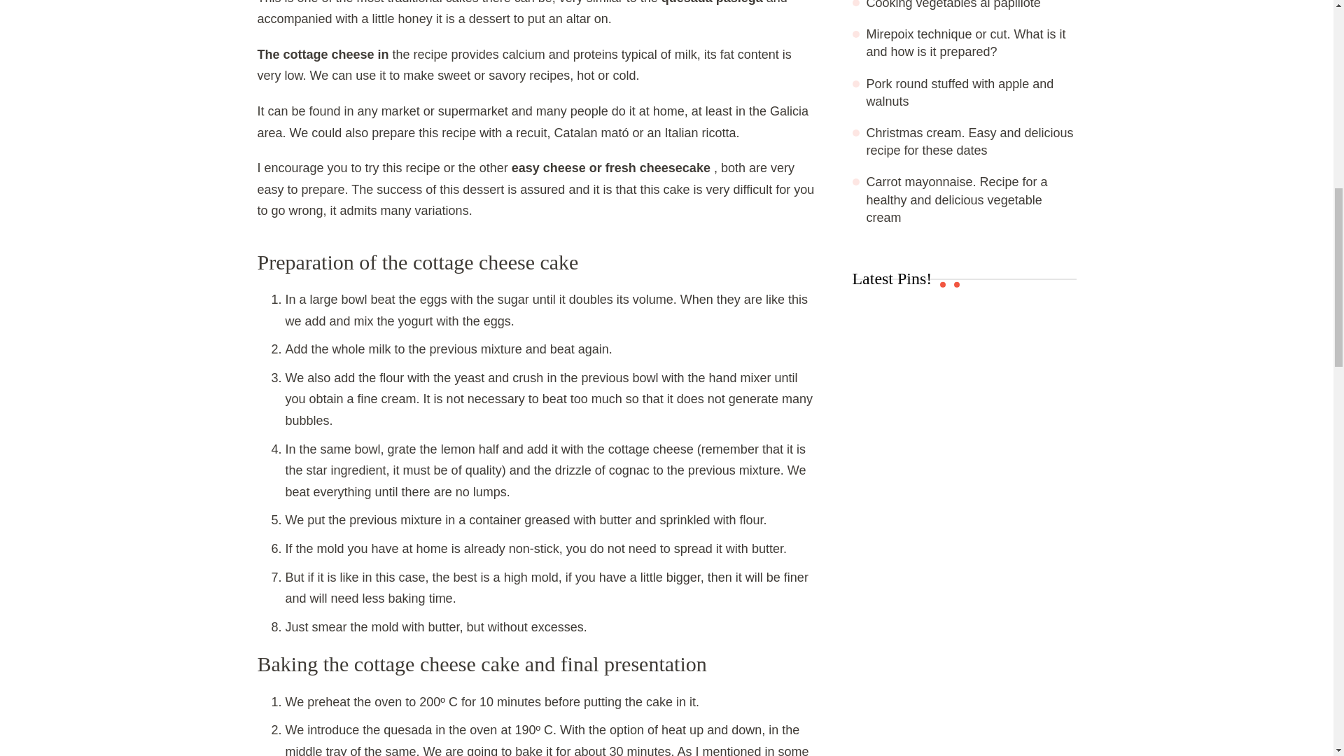  I want to click on Cooking vegetables al papillote, so click(953, 5).